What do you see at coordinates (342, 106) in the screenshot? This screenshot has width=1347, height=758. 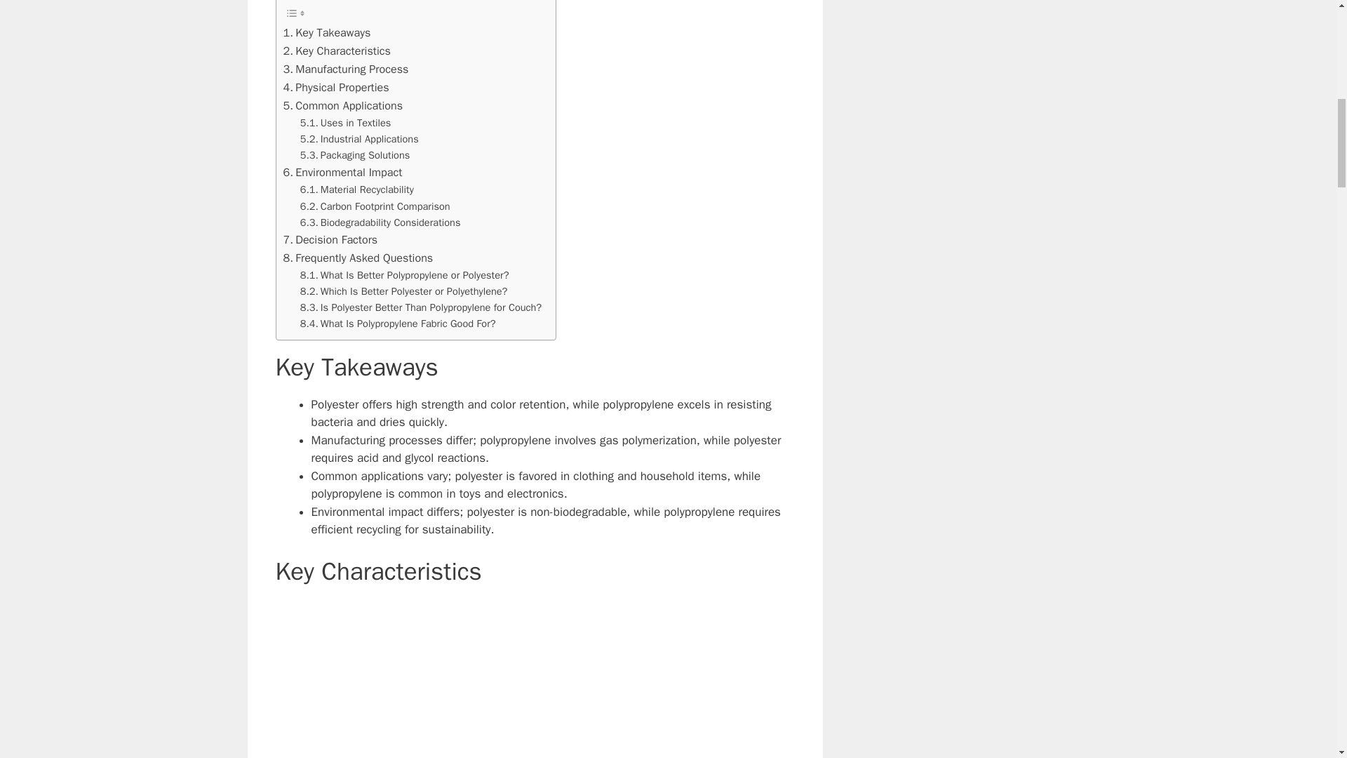 I see `Common Applications` at bounding box center [342, 106].